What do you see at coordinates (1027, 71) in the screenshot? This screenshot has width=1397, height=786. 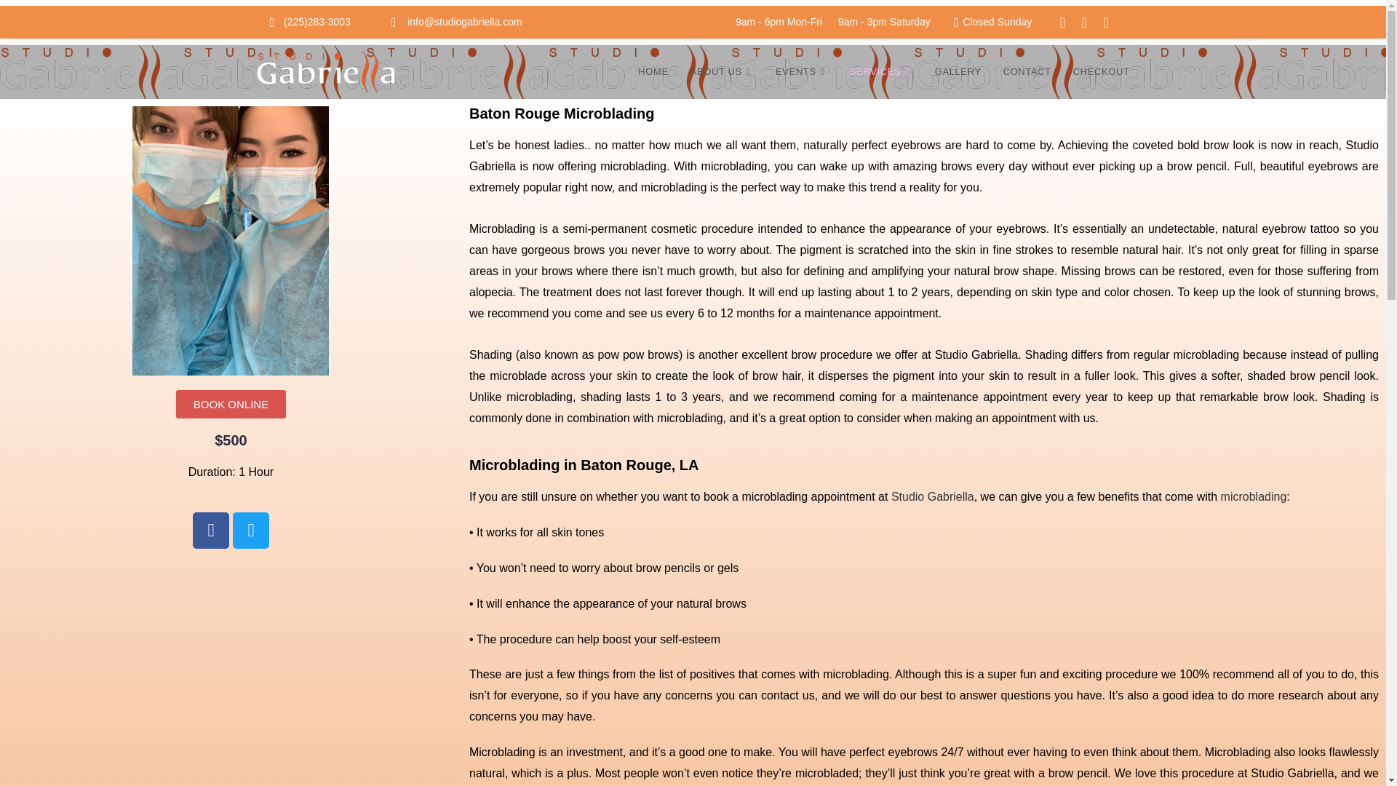 I see `CONTACT` at bounding box center [1027, 71].